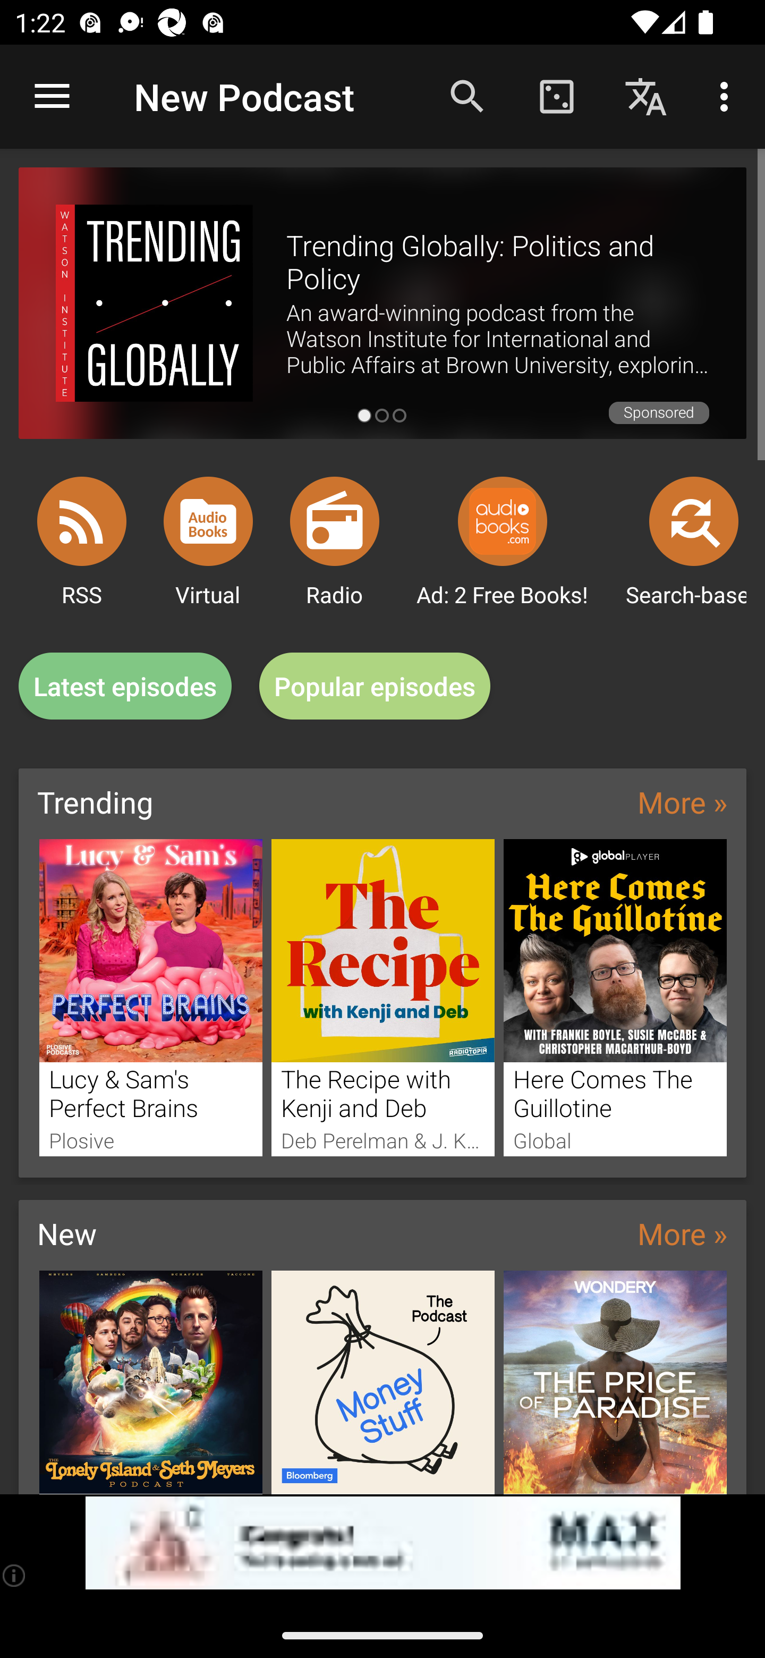 This screenshot has width=765, height=1658. What do you see at coordinates (375, 687) in the screenshot?
I see `Popular episodes` at bounding box center [375, 687].